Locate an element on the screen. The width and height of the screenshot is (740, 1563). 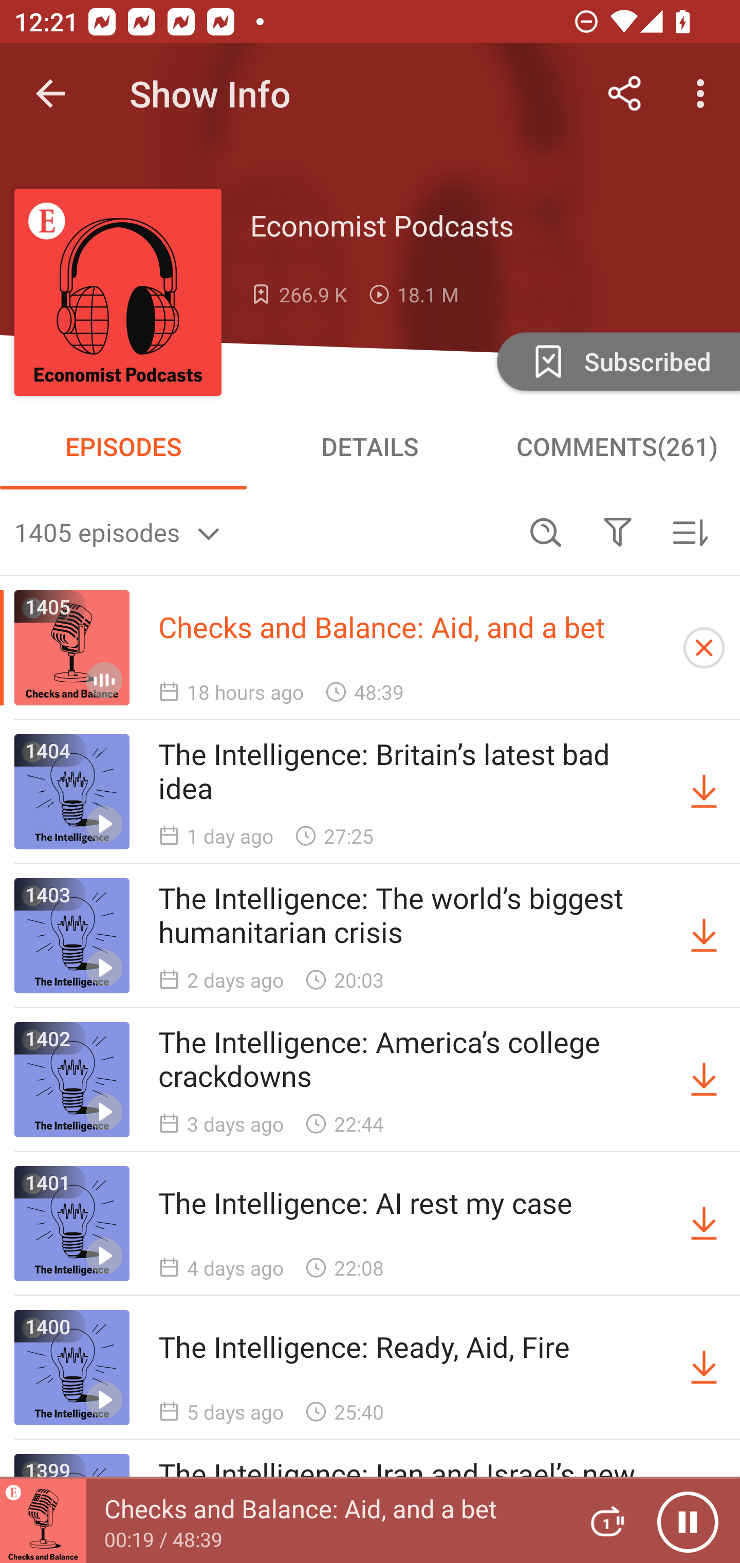
Unsubscribe Subscribed is located at coordinates (617, 361).